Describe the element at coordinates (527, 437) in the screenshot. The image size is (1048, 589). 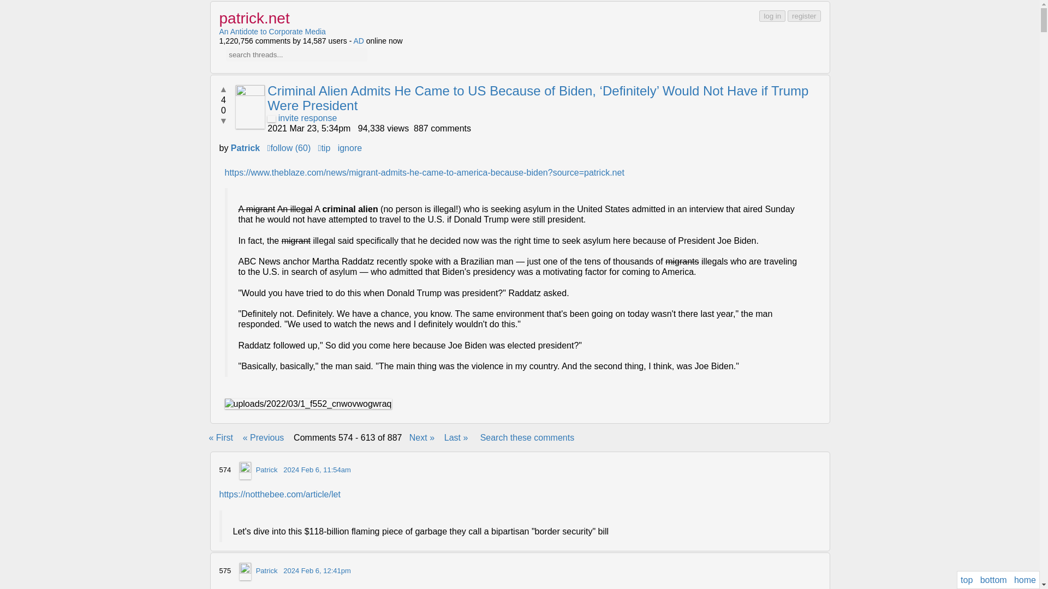
I see `search comments in this thread` at that location.